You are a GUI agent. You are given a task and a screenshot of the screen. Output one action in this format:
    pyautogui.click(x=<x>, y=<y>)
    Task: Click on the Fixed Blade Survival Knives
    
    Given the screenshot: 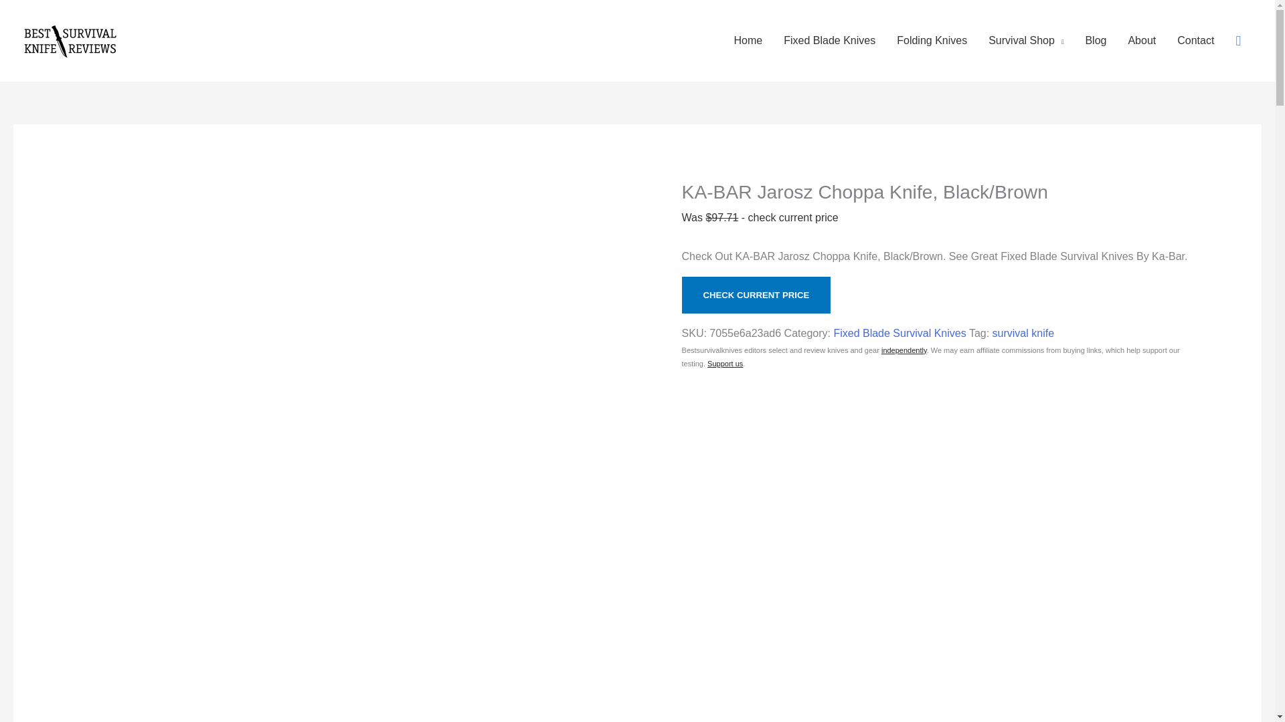 What is the action you would take?
    pyautogui.click(x=899, y=333)
    